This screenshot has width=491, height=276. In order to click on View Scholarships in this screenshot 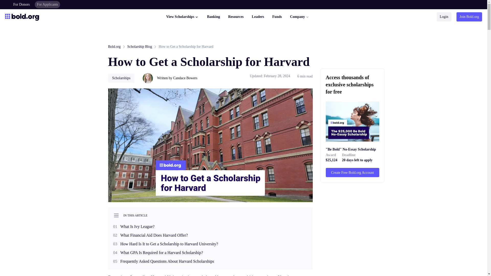, I will do `click(183, 17)`.